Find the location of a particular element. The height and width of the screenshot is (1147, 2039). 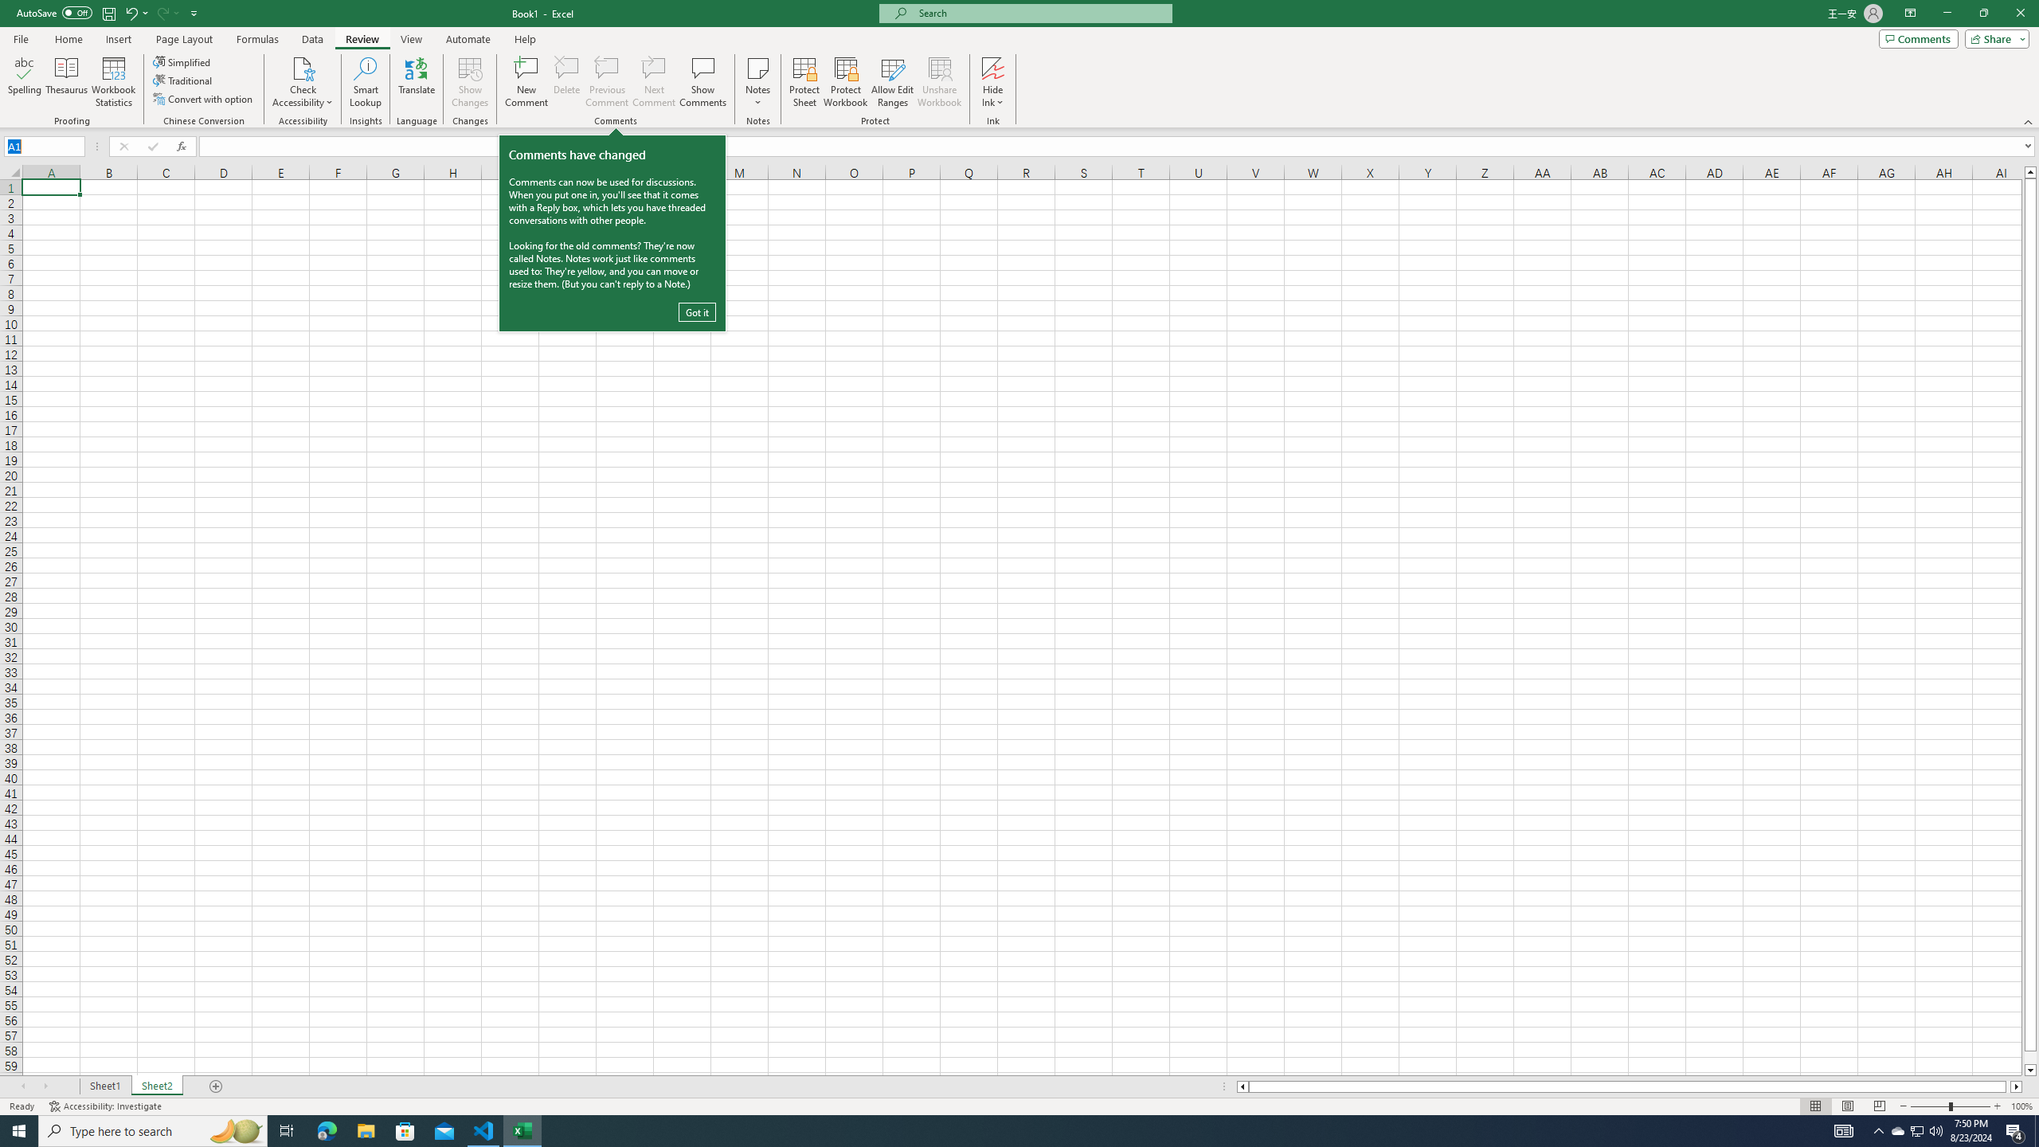

Accessibility Checker Accessibility: Investigate is located at coordinates (107, 1106).